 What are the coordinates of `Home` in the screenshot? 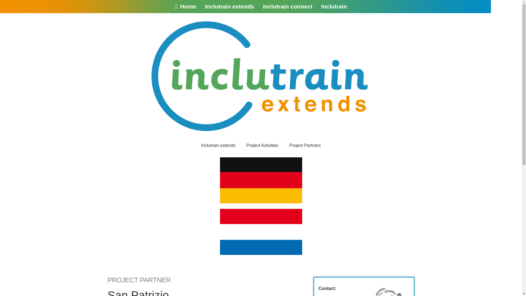 It's located at (185, 6).